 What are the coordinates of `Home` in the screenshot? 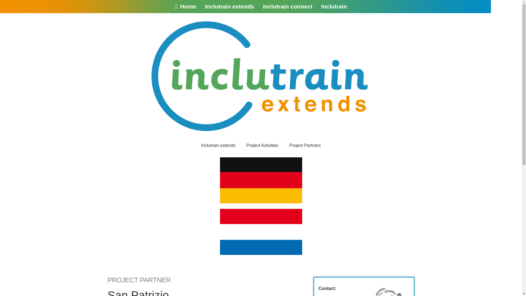 It's located at (185, 6).